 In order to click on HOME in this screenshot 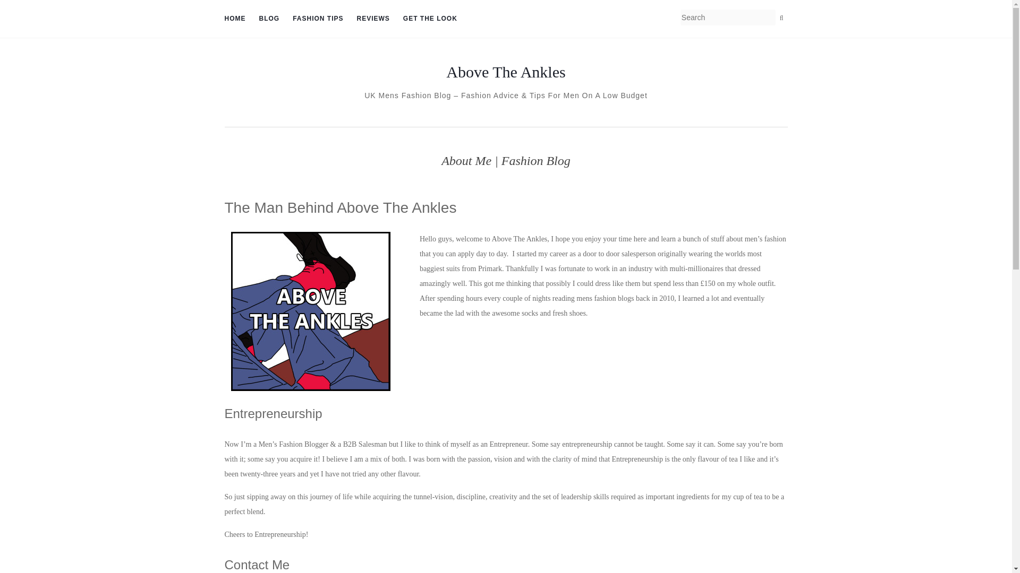, I will do `click(235, 19)`.